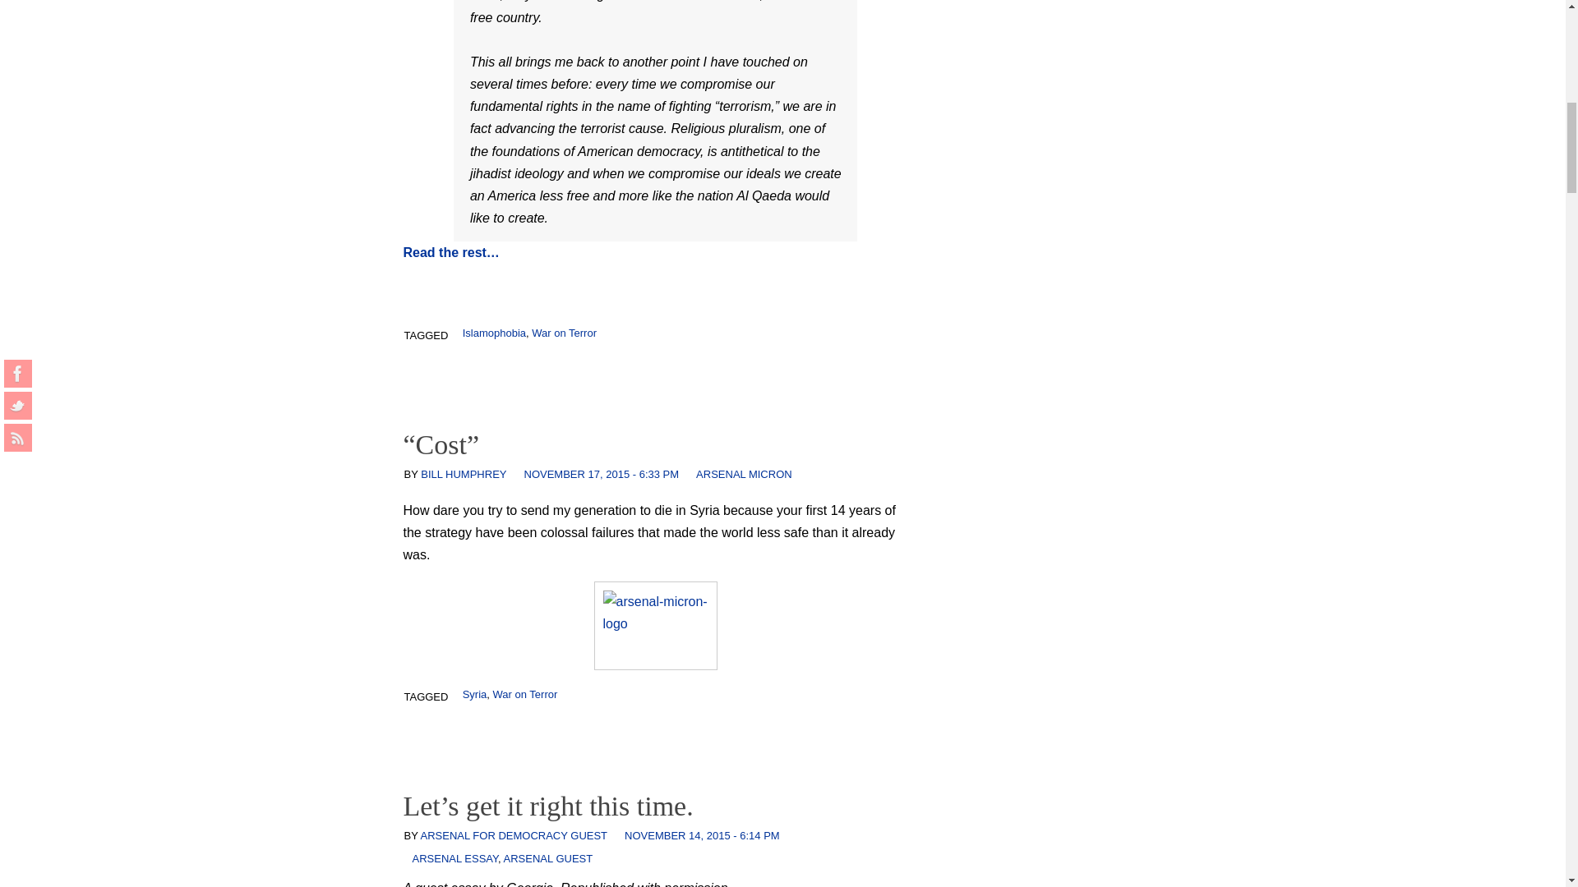 Image resolution: width=1578 pixels, height=887 pixels. What do you see at coordinates (455, 858) in the screenshot?
I see `ARSENAL ESSAY` at bounding box center [455, 858].